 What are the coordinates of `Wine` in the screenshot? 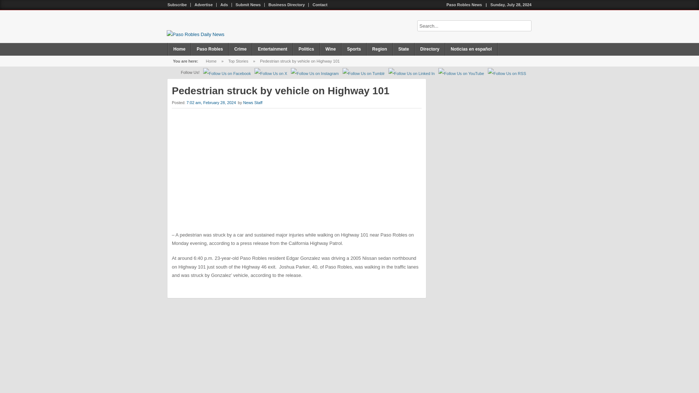 It's located at (331, 49).